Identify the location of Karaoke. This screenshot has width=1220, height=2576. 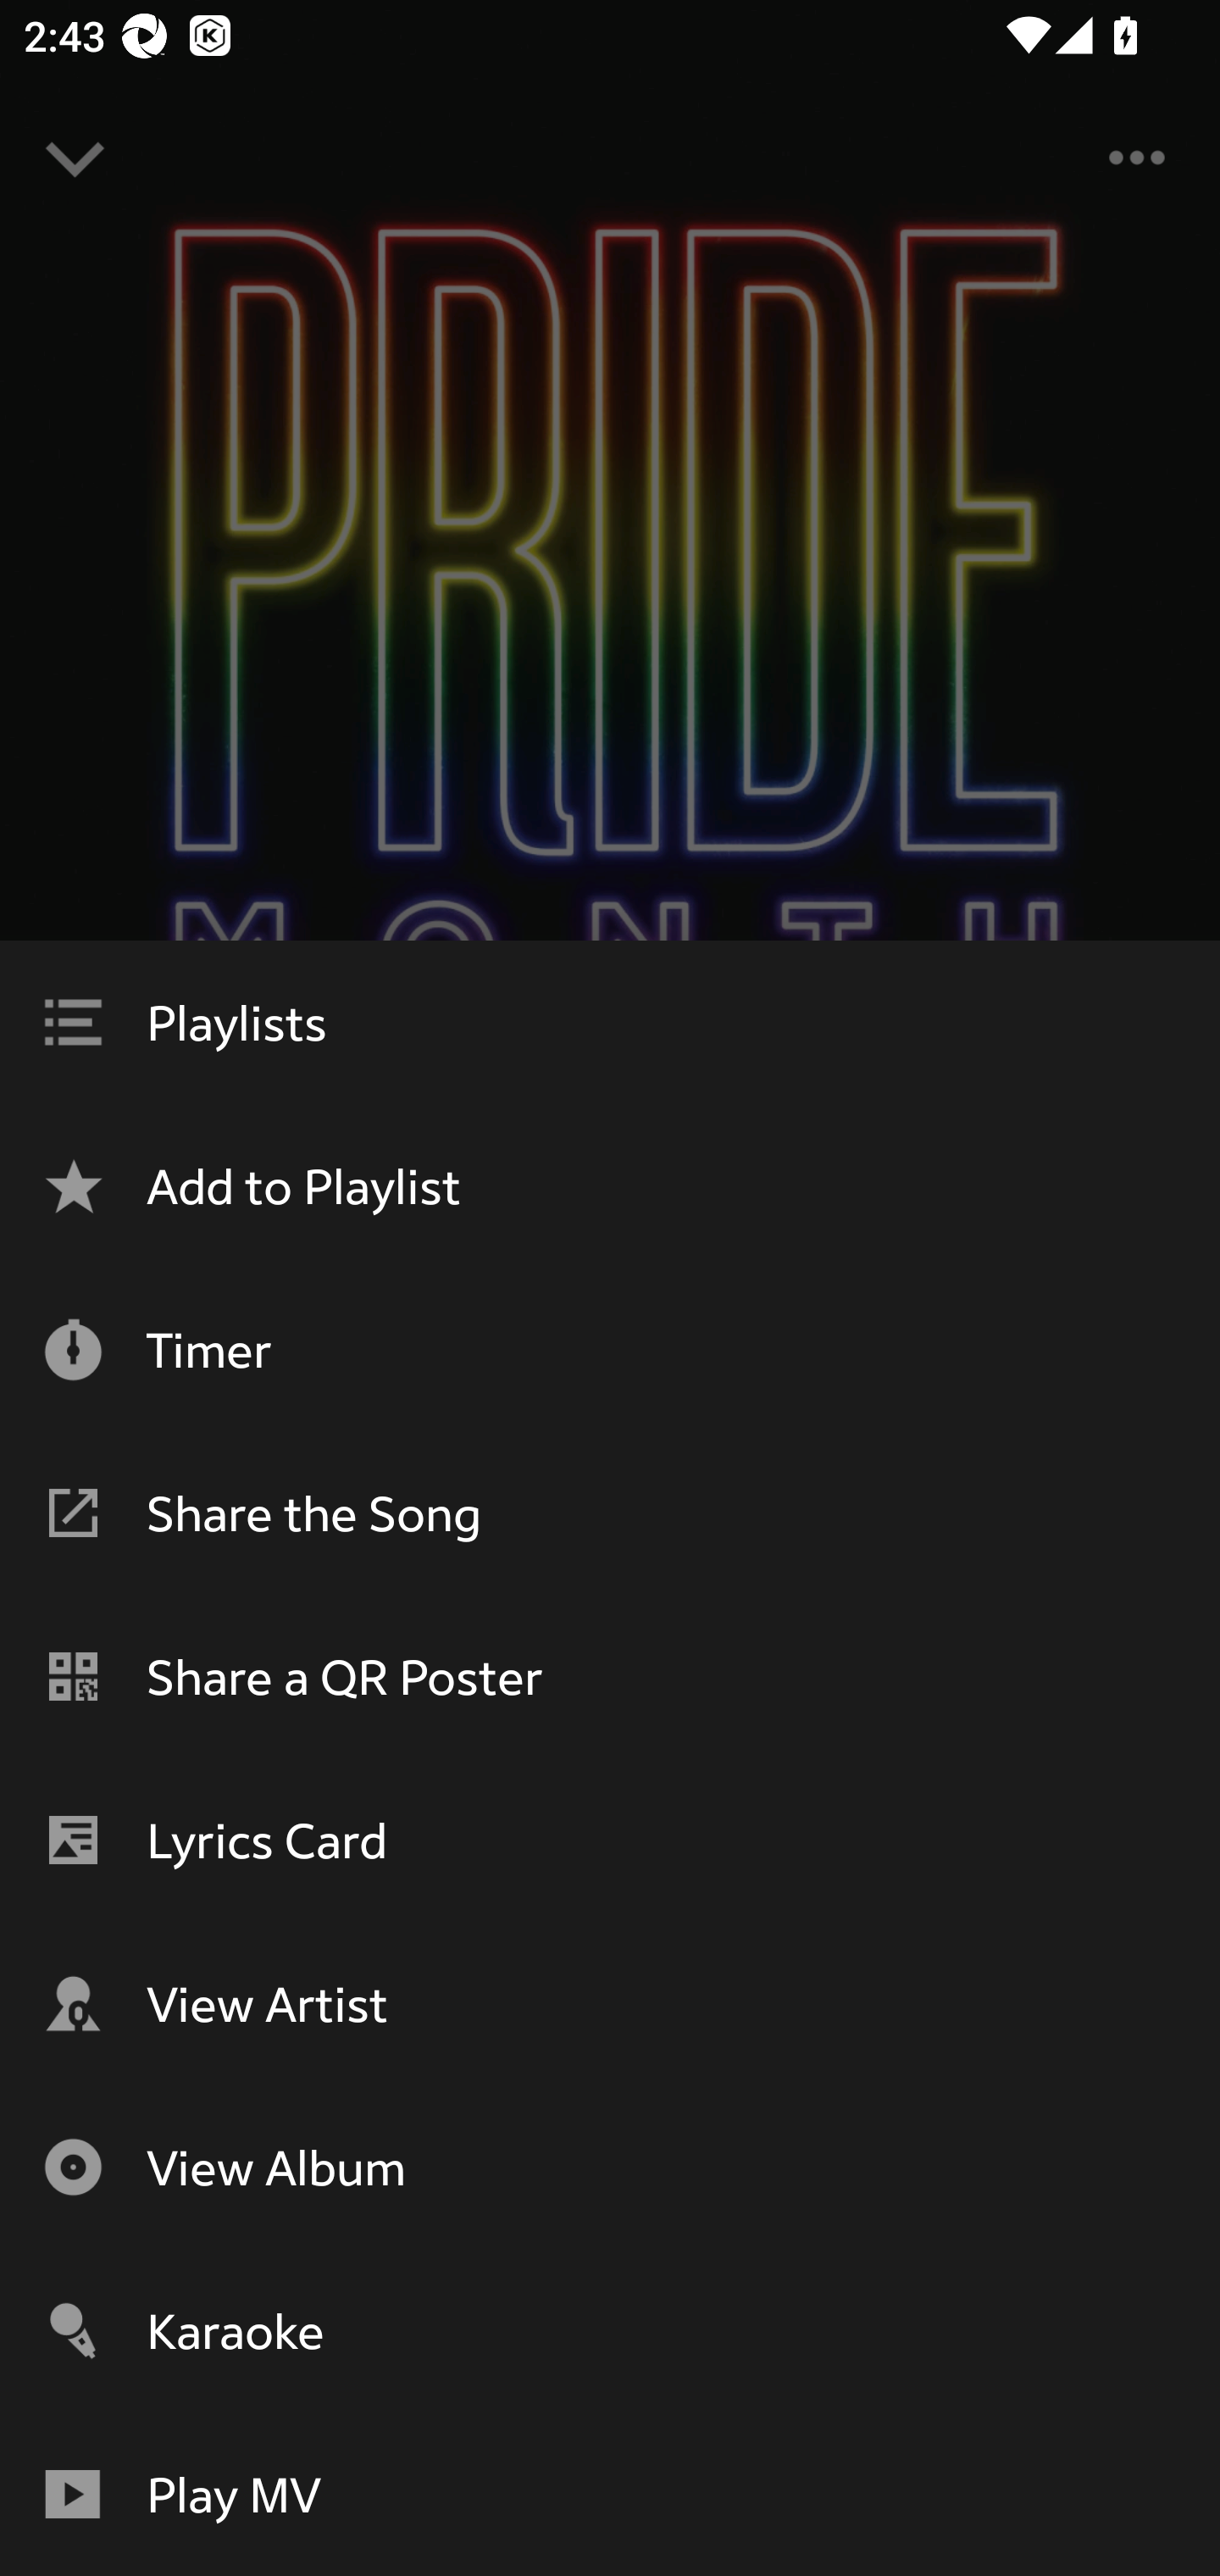
(610, 2330).